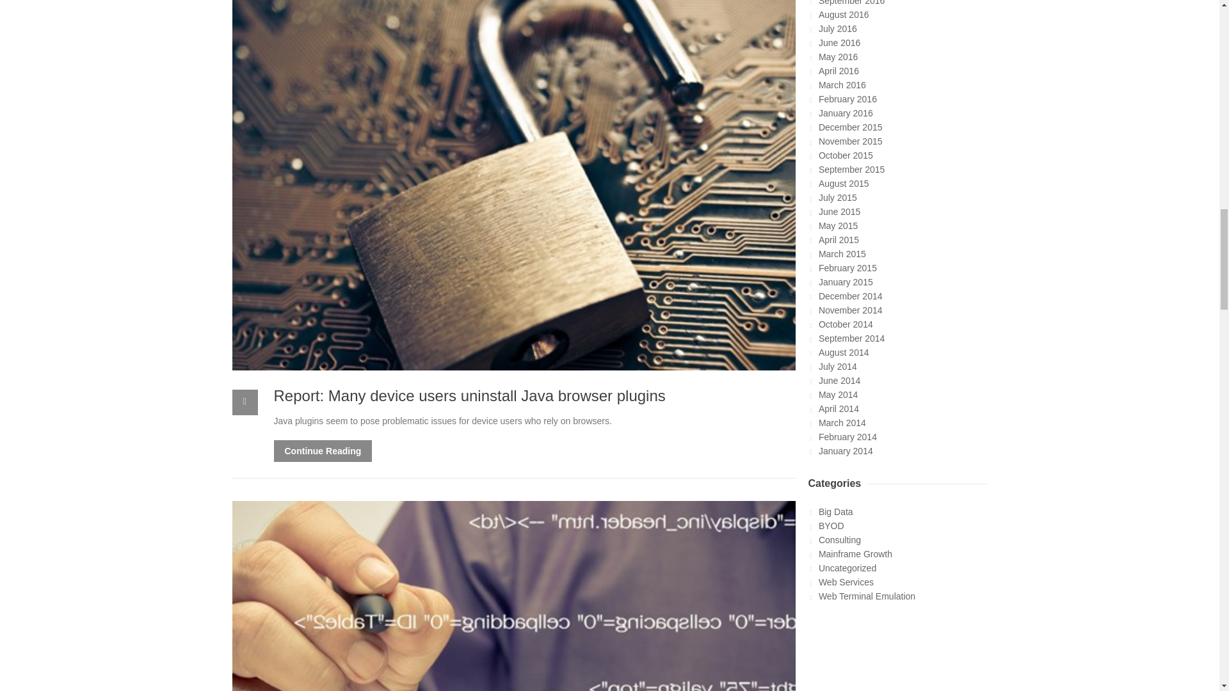 This screenshot has width=1229, height=691. What do you see at coordinates (323, 450) in the screenshot?
I see `Continue Reading` at bounding box center [323, 450].